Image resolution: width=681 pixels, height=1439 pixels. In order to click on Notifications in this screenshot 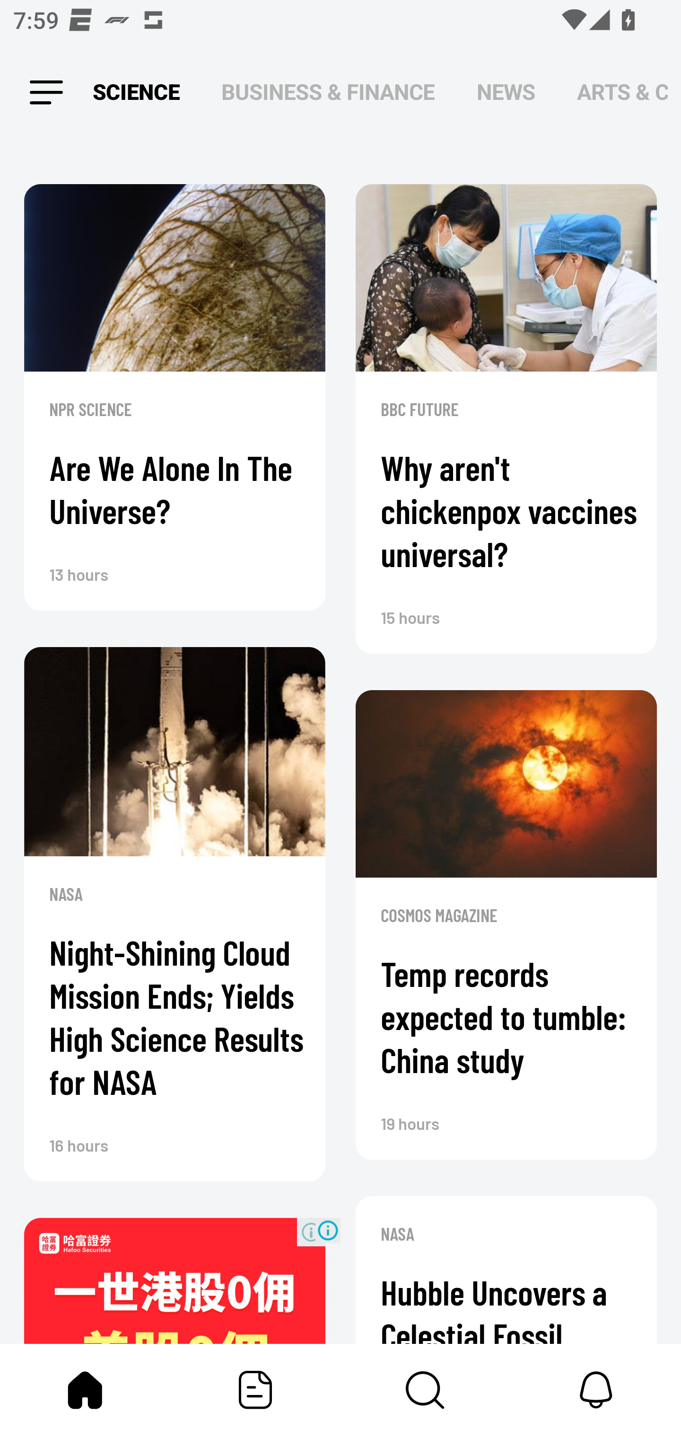, I will do `click(596, 1390)`.